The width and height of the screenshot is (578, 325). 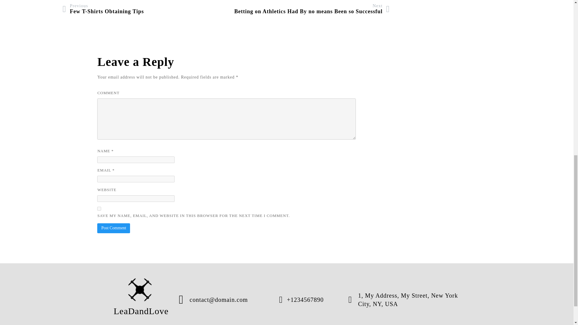 What do you see at coordinates (99, 208) in the screenshot?
I see `LeaDandLove` at bounding box center [99, 208].